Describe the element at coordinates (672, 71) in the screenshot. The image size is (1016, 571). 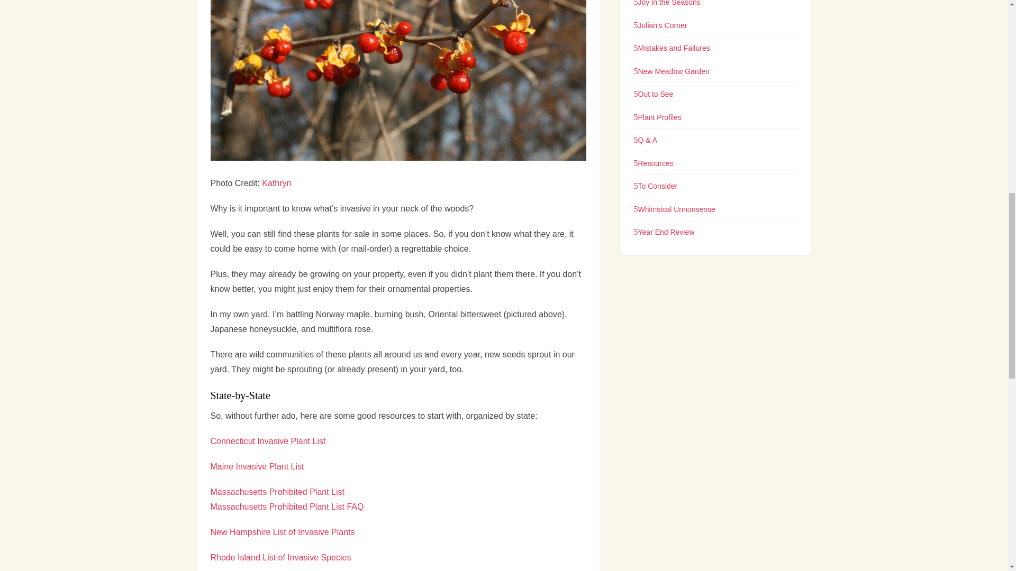
I see `New Meadow Garden` at that location.